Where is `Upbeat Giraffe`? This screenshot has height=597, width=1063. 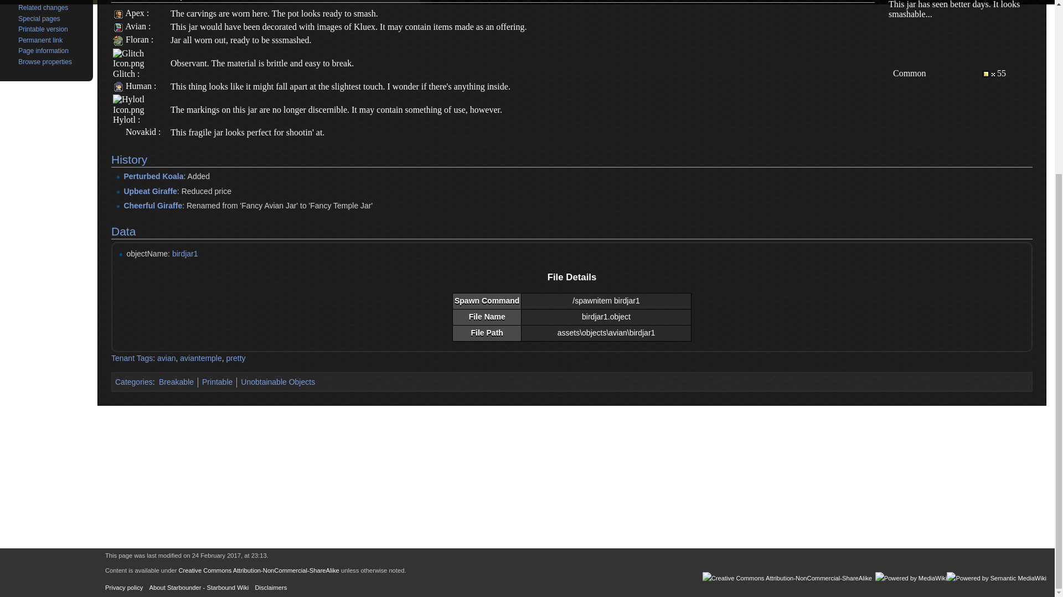 Upbeat Giraffe is located at coordinates (149, 191).